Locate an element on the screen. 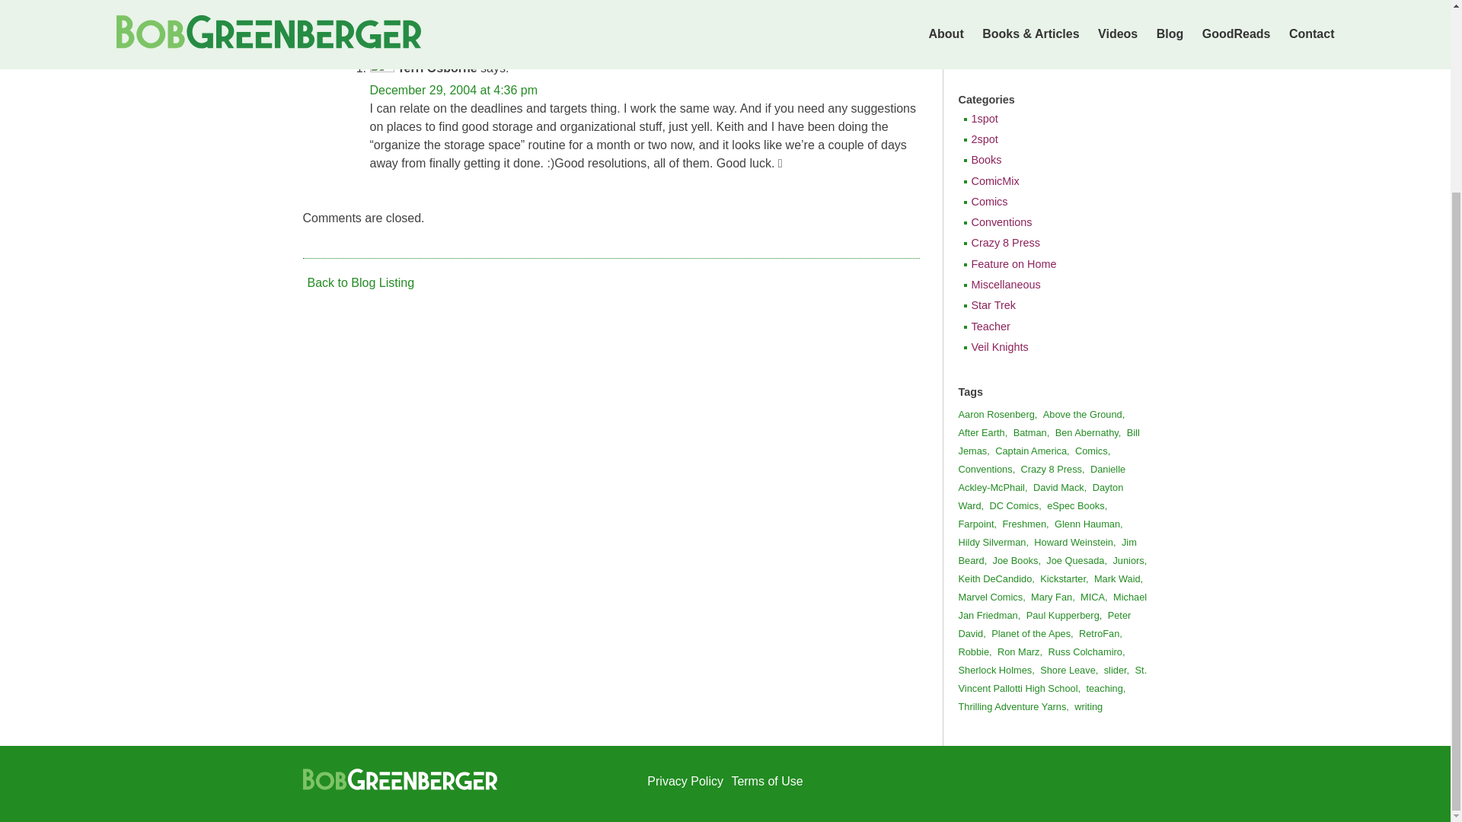  Coming Next Friday: Thrilling Adventure Yarns 2025 is located at coordinates (1049, 3).